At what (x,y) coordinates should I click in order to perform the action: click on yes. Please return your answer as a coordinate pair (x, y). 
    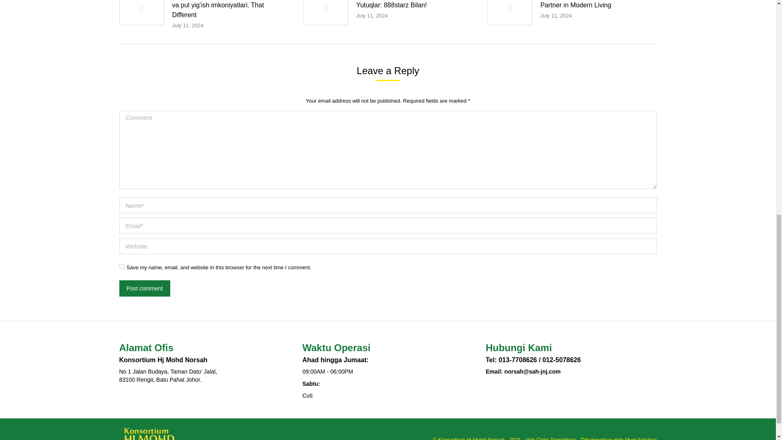
    Looking at the image, I should click on (121, 266).